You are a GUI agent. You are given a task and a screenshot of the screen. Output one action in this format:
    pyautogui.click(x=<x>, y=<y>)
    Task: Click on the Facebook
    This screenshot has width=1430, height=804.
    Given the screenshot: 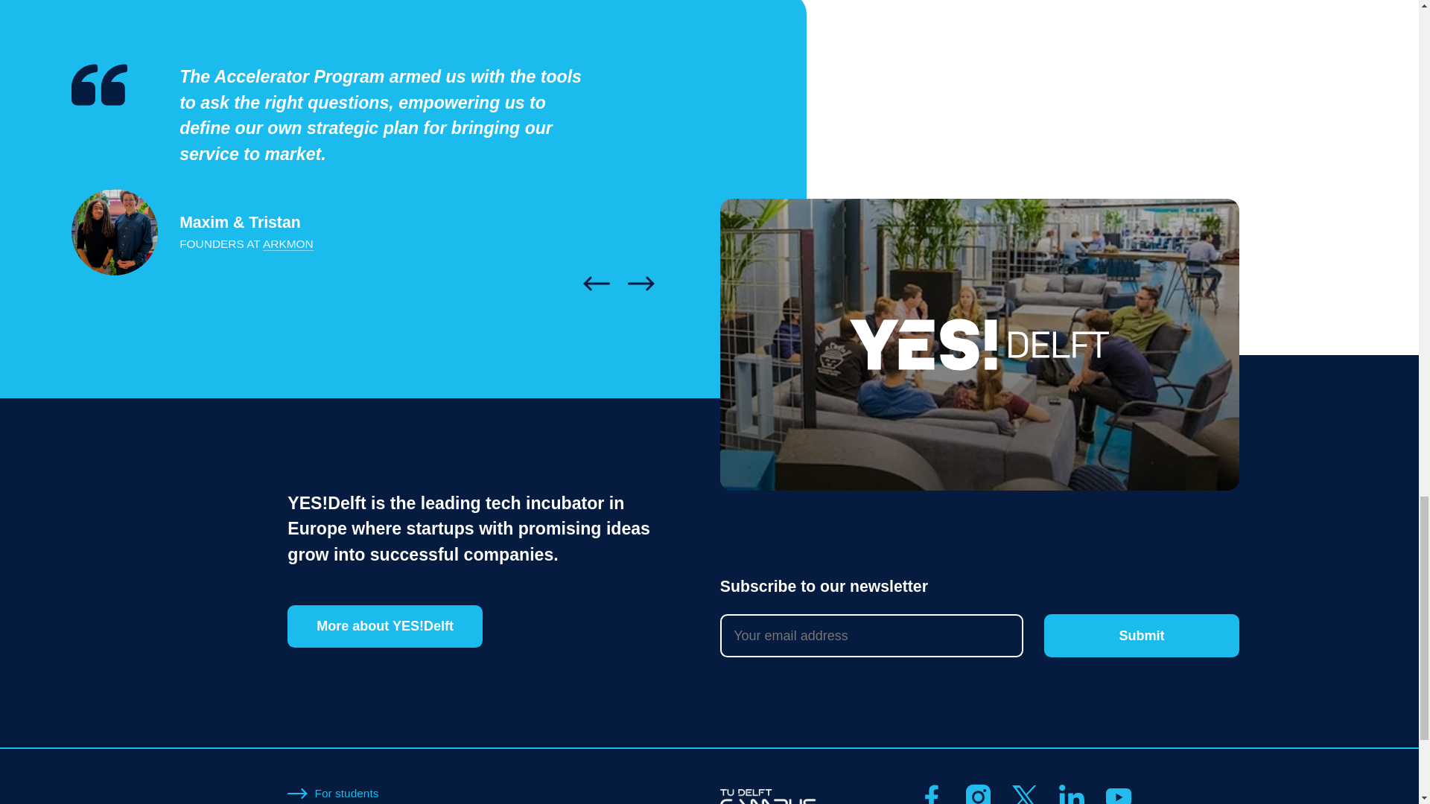 What is the action you would take?
    pyautogui.click(x=931, y=794)
    